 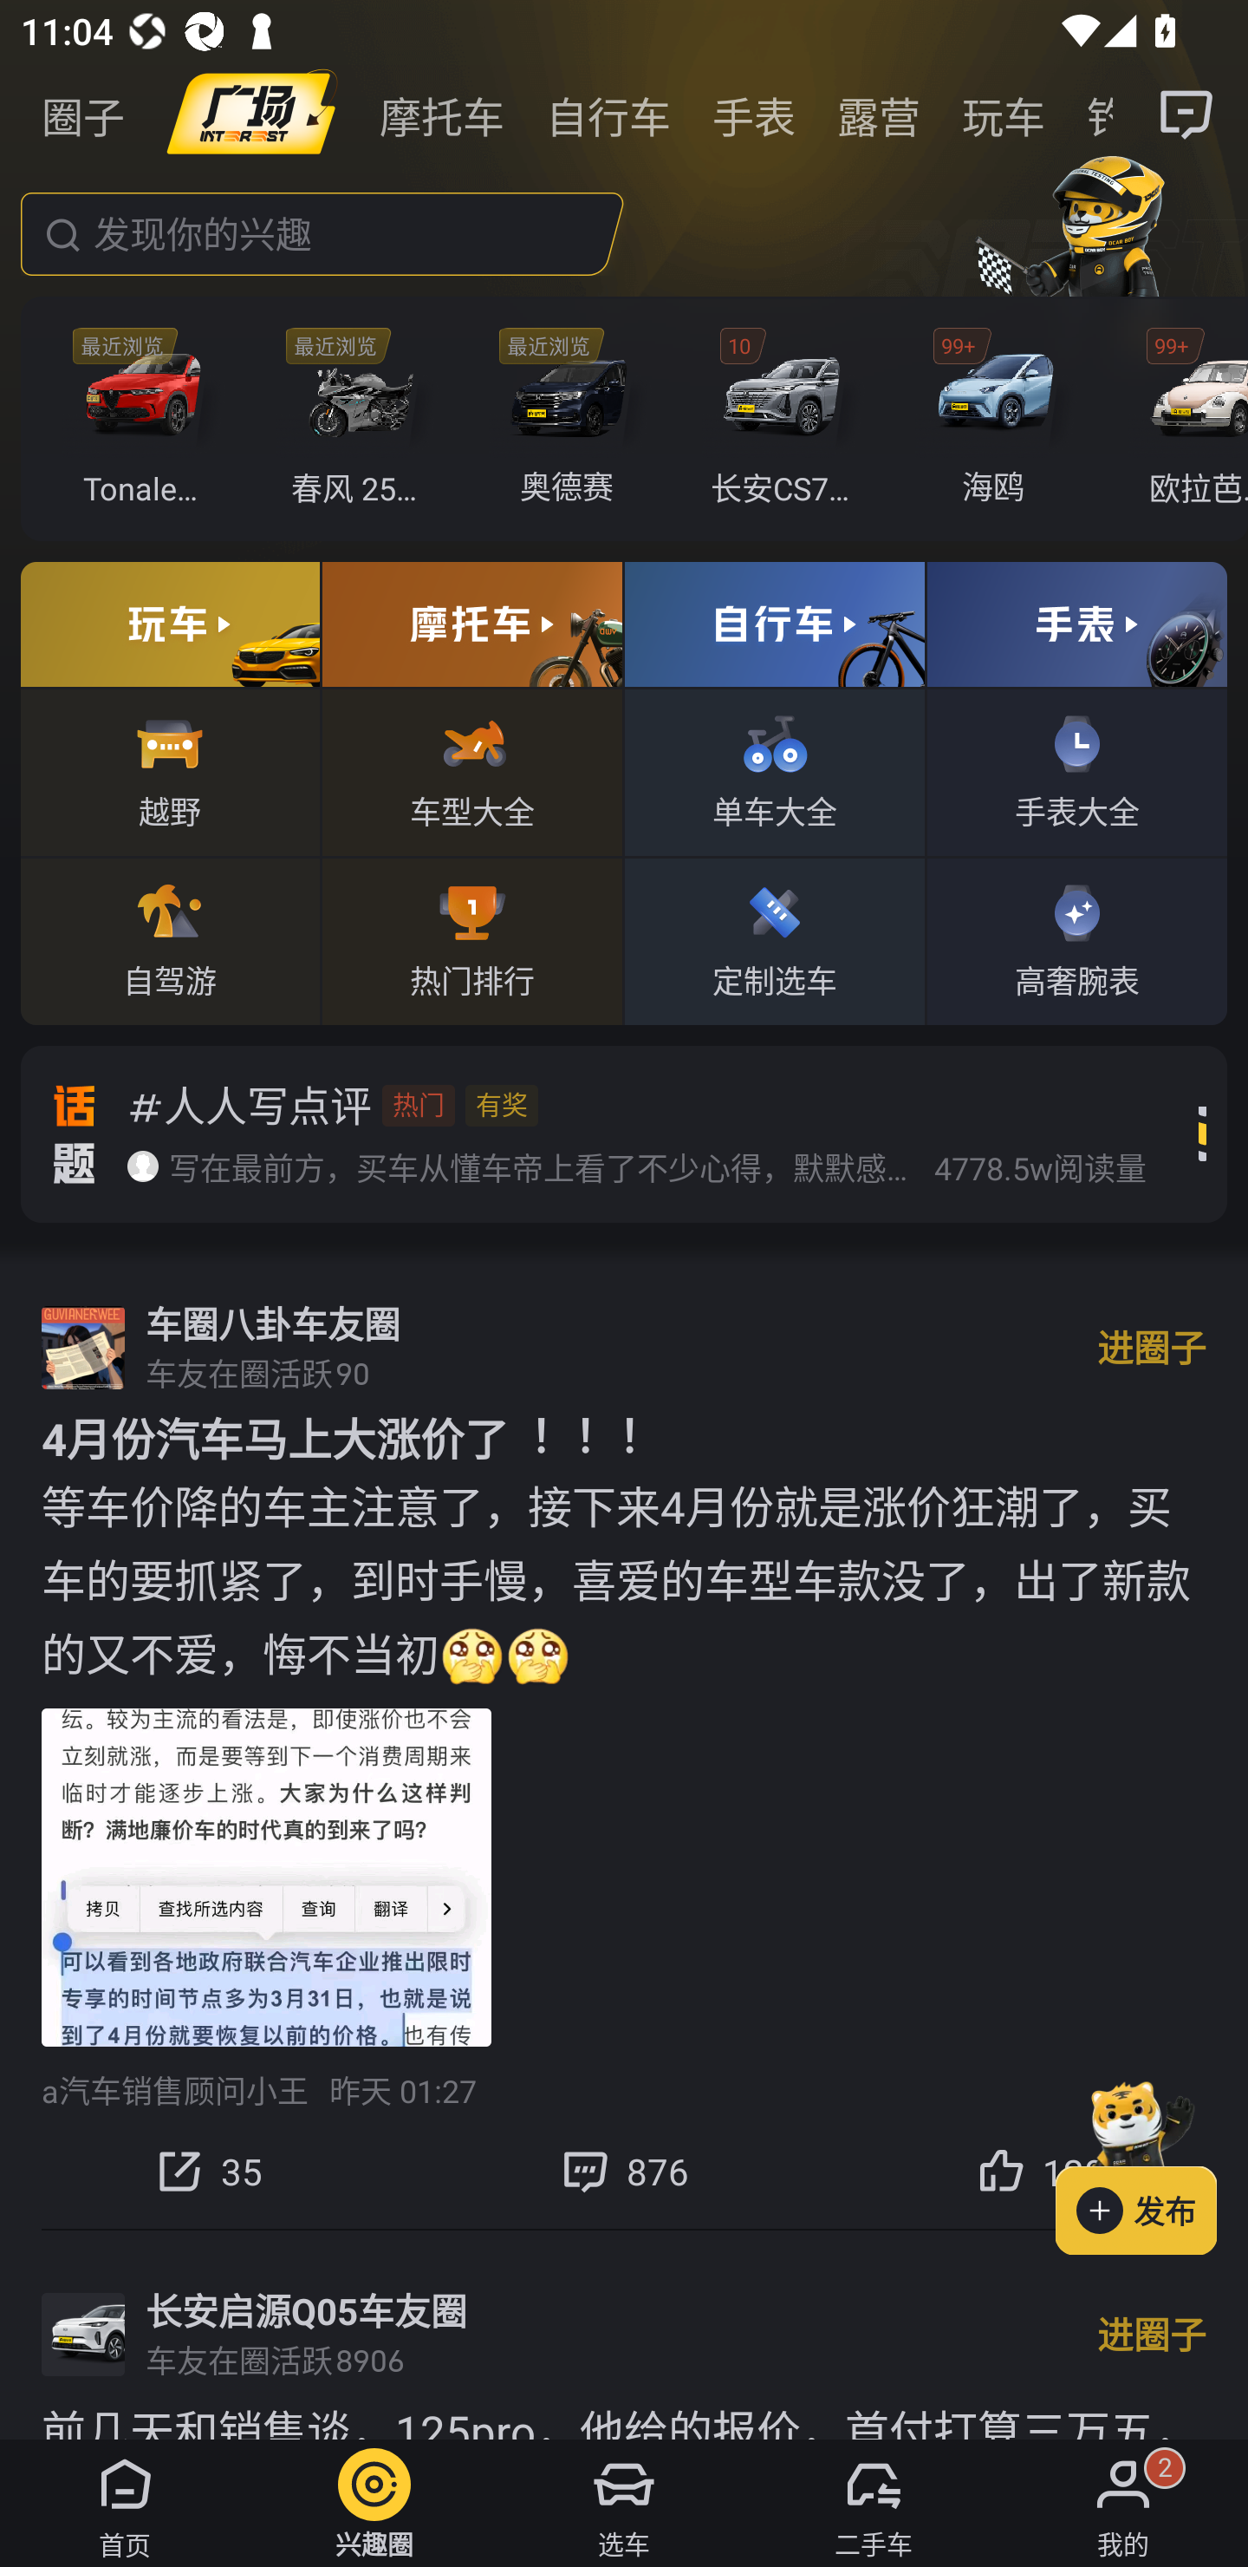 What do you see at coordinates (361, 420) in the screenshot?
I see `春风 250SR` at bounding box center [361, 420].